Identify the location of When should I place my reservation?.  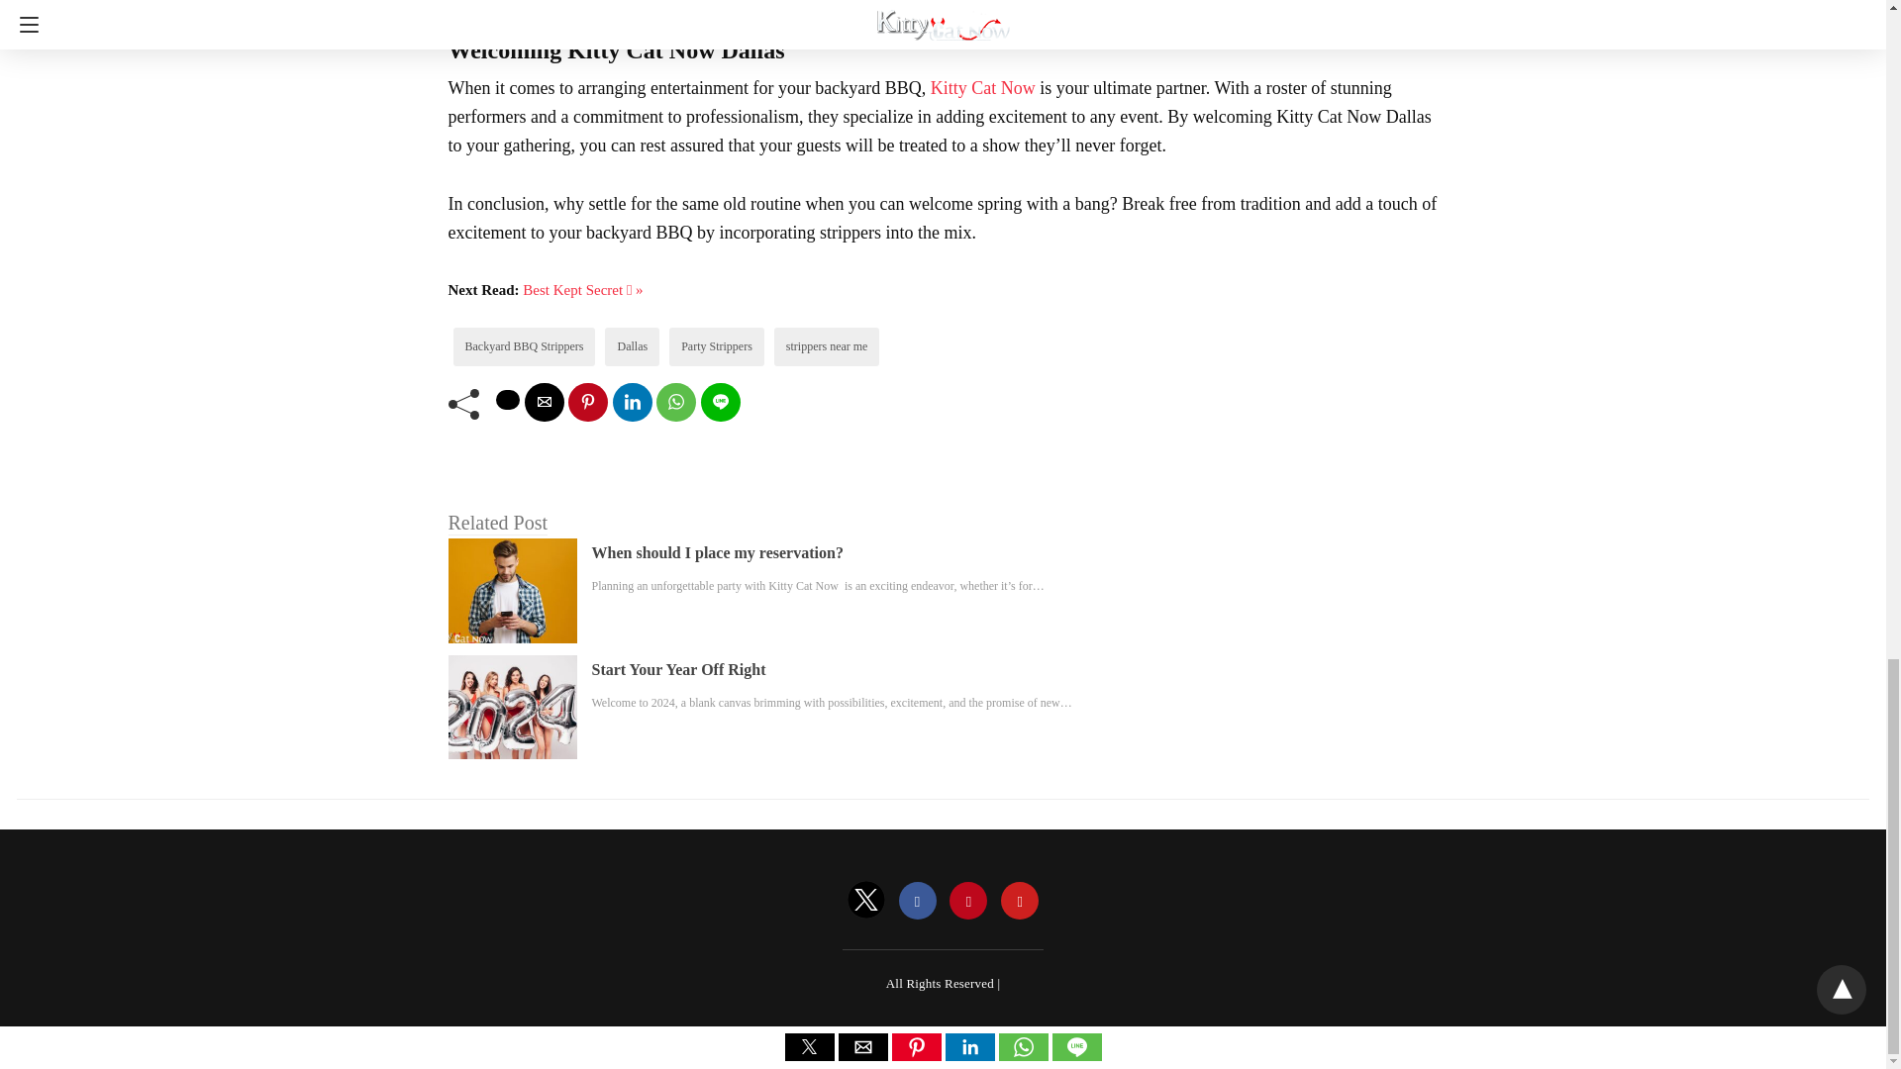
(717, 552).